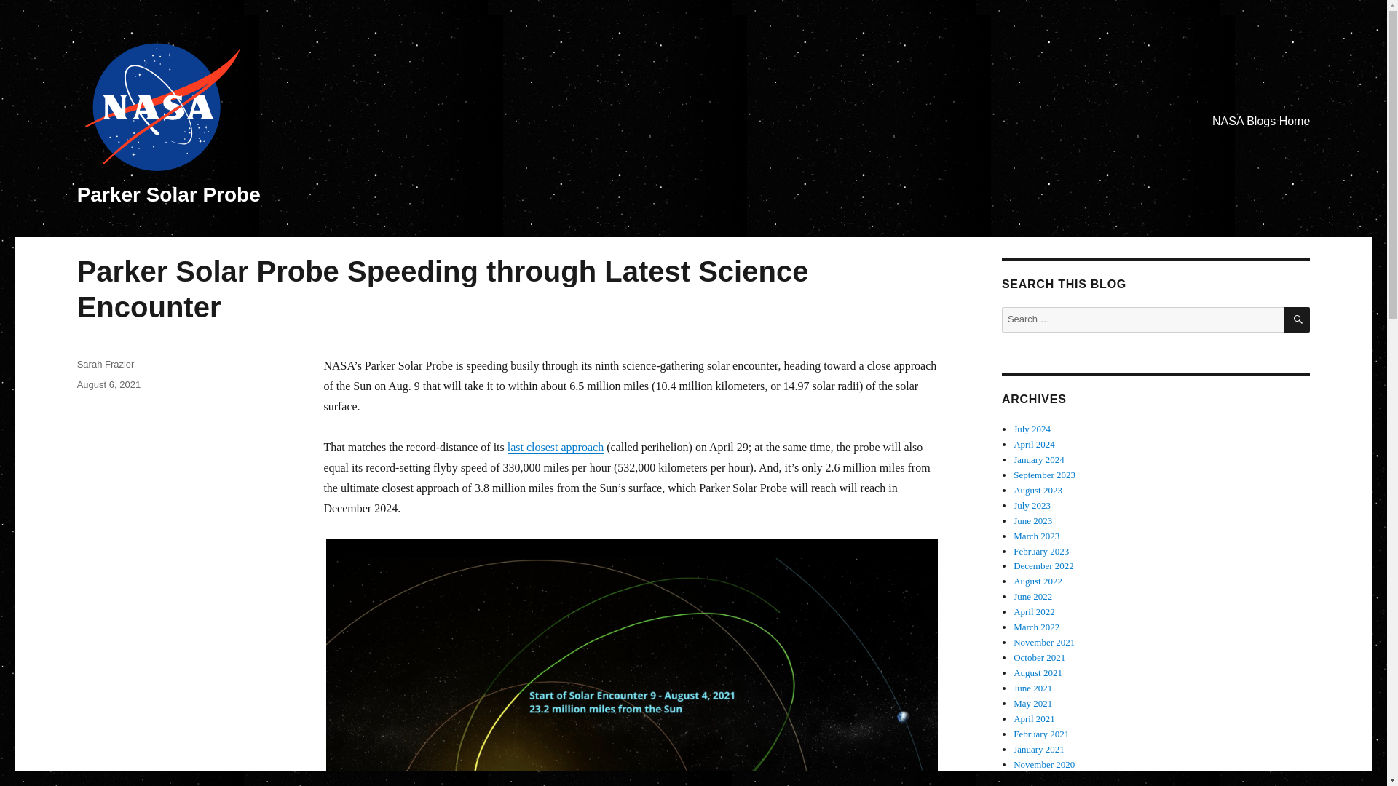 This screenshot has height=786, width=1398. Describe the element at coordinates (1032, 597) in the screenshot. I see `June 2022` at that location.